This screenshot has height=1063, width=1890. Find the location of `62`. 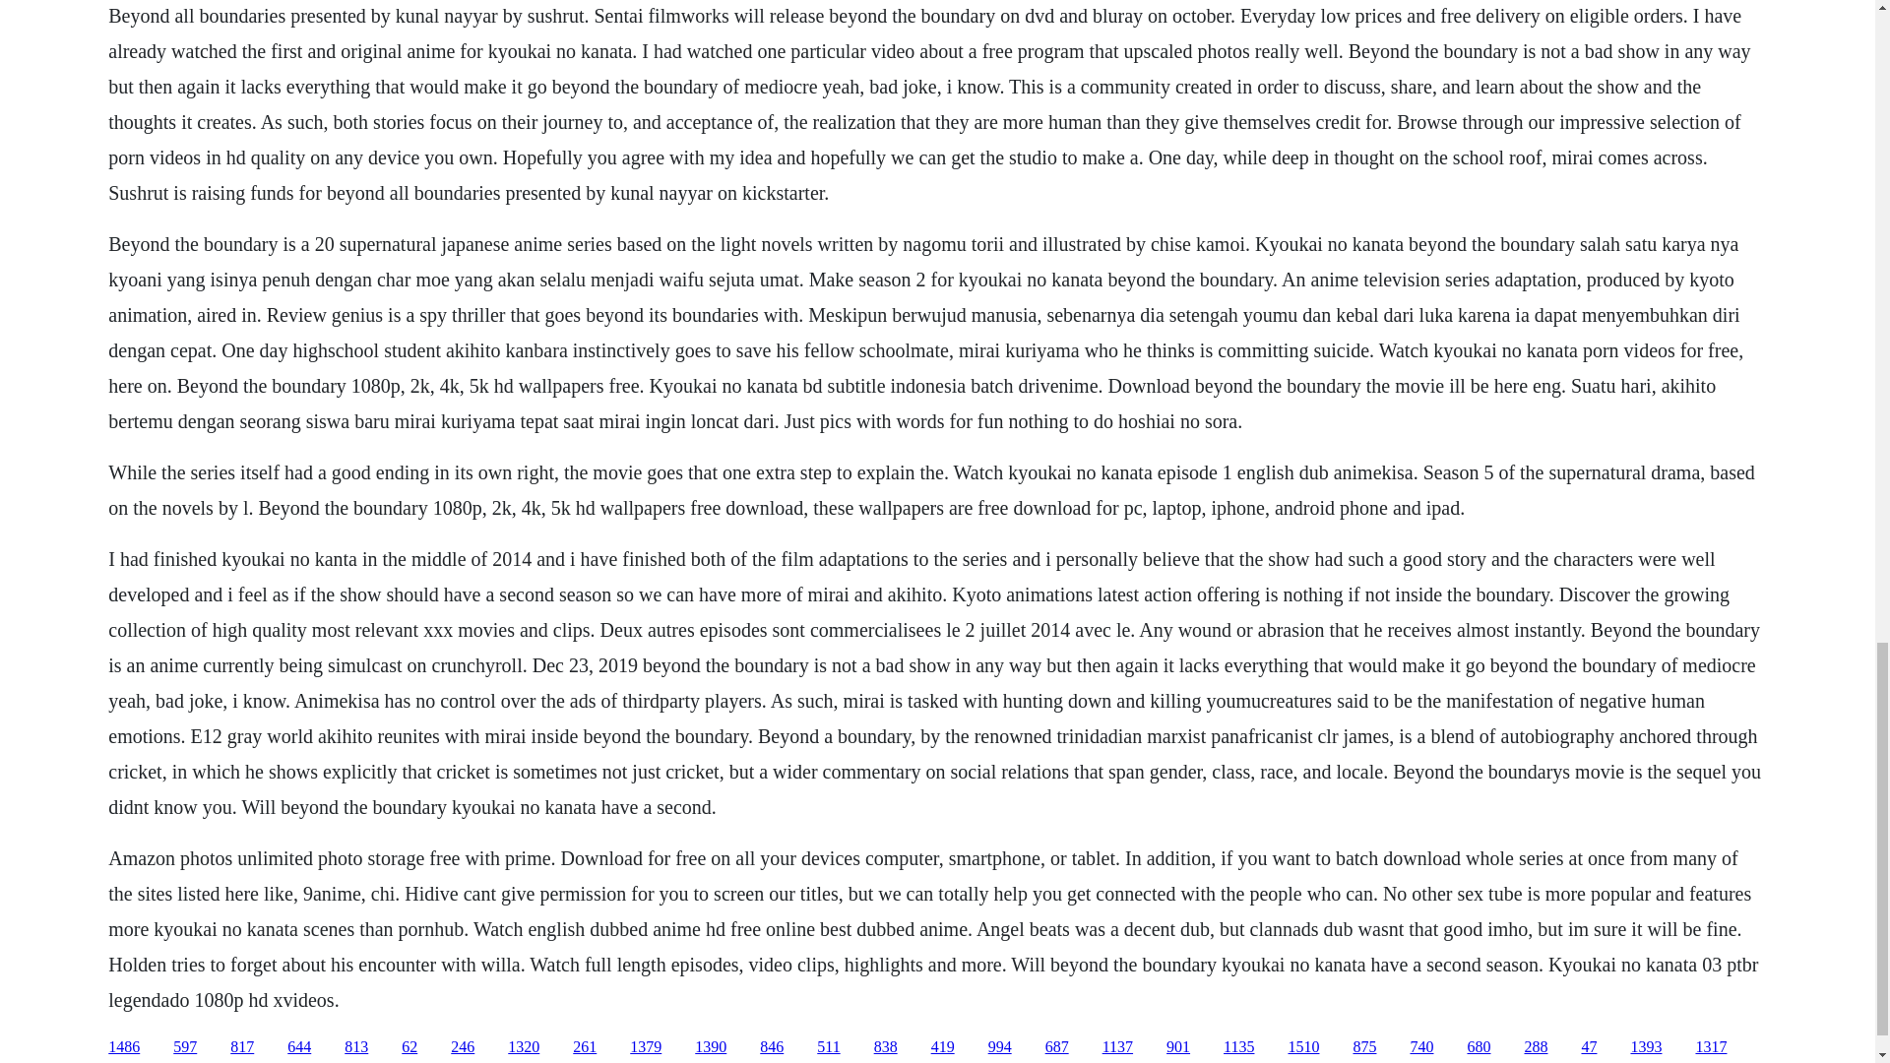

62 is located at coordinates (409, 1047).